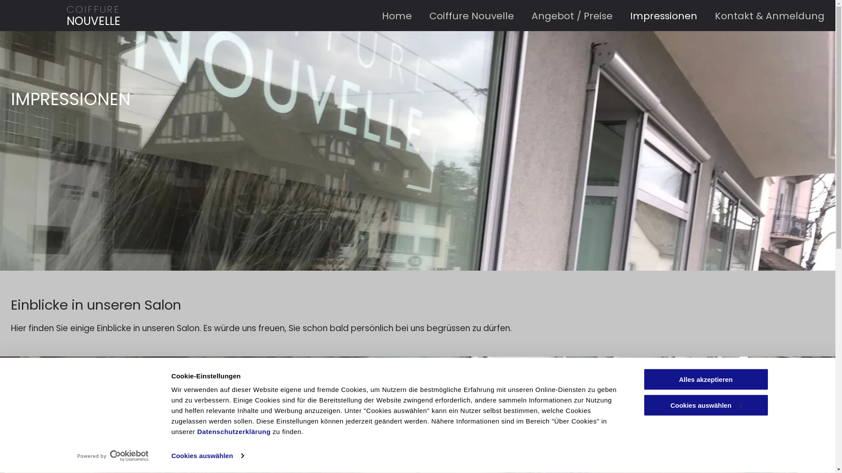 Image resolution: width=842 pixels, height=473 pixels. What do you see at coordinates (93, 10) in the screenshot?
I see `COIFFURE` at bounding box center [93, 10].